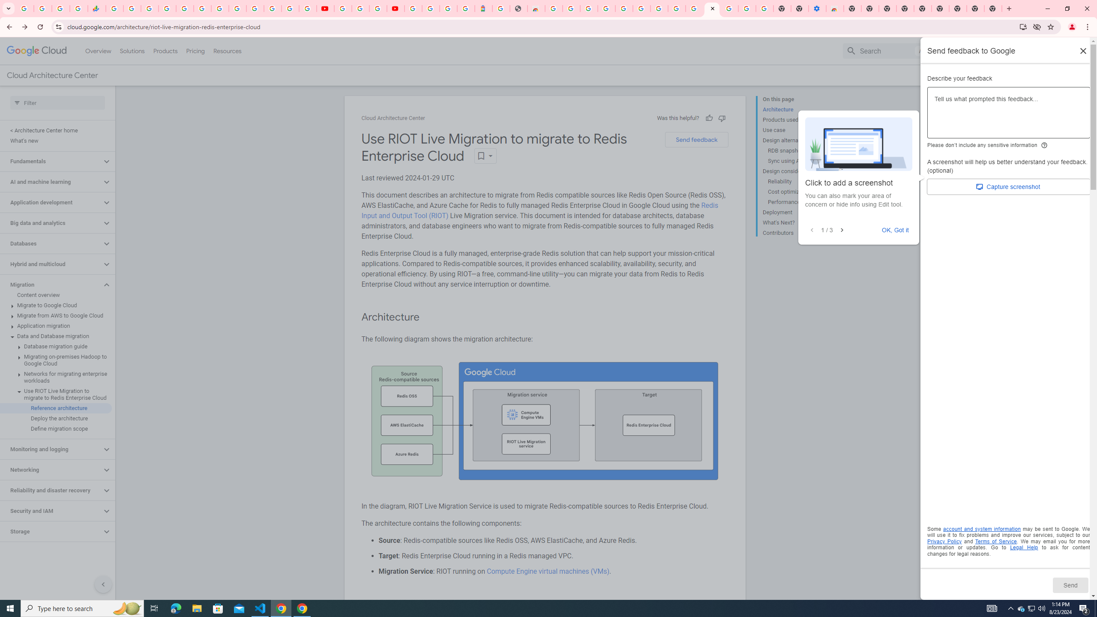  What do you see at coordinates (885, 51) in the screenshot?
I see `Search` at bounding box center [885, 51].